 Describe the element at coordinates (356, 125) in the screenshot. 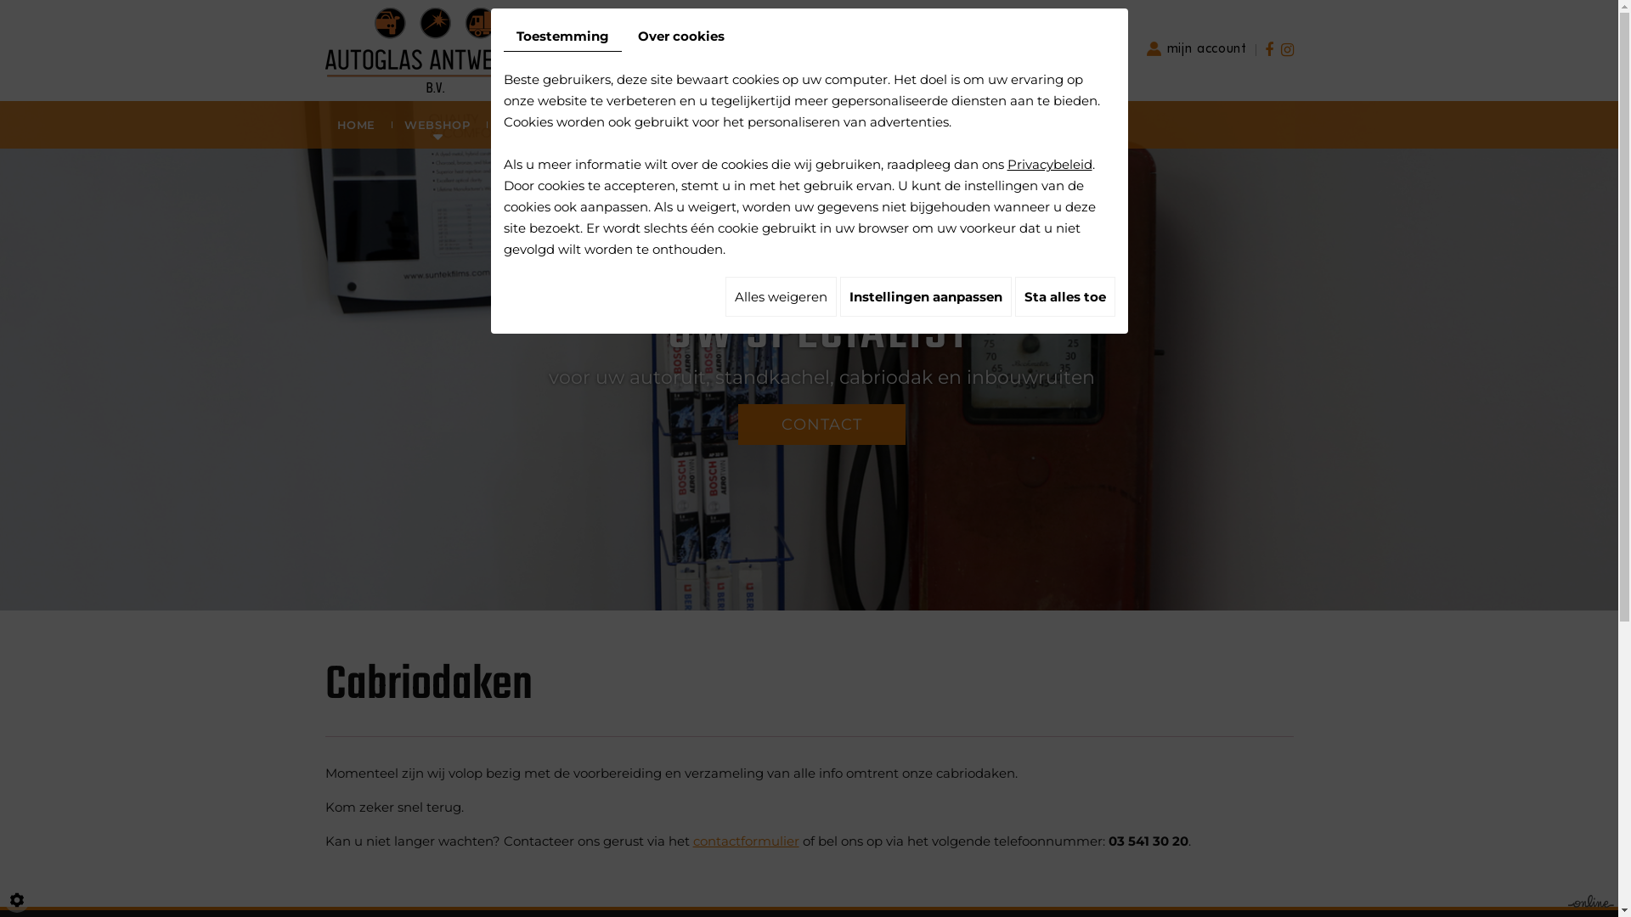

I see `HOME` at that location.